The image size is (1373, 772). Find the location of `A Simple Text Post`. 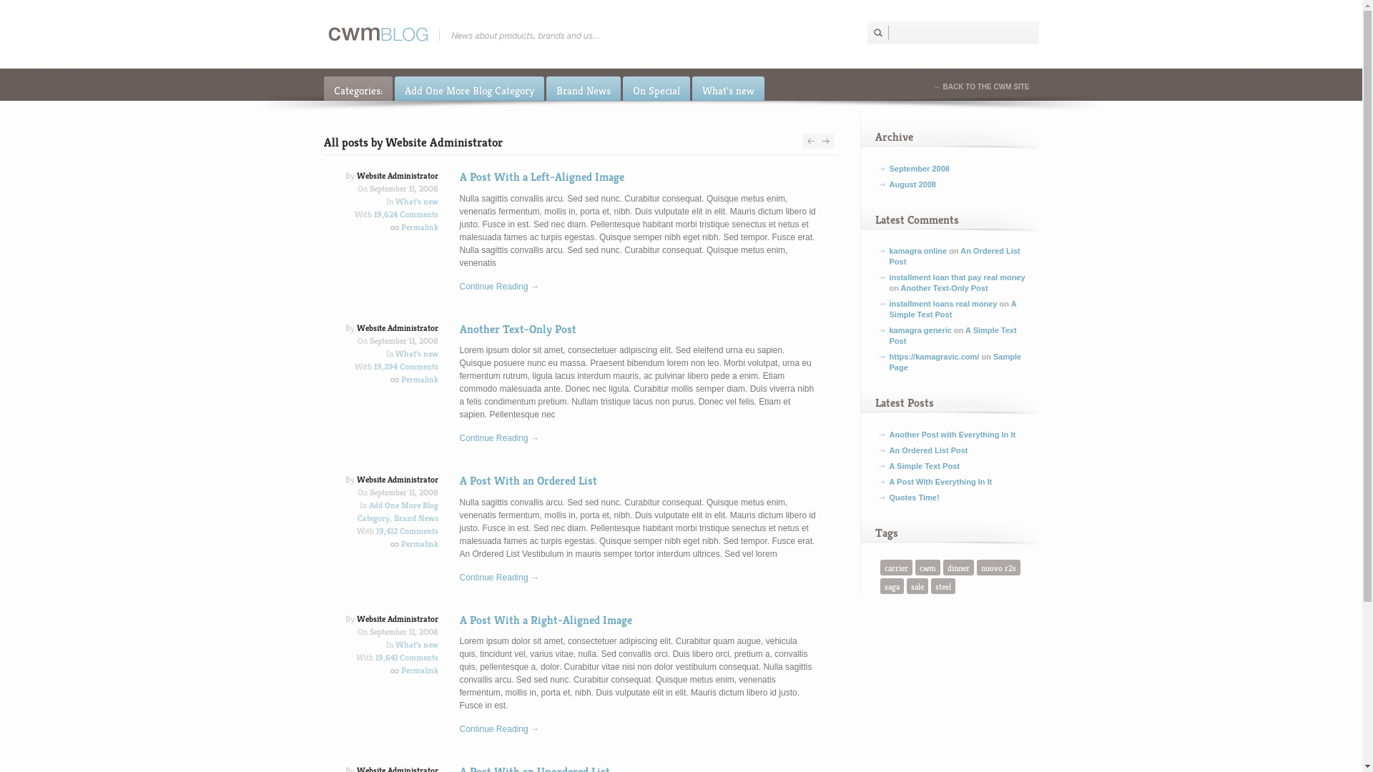

A Simple Text Post is located at coordinates (953, 336).